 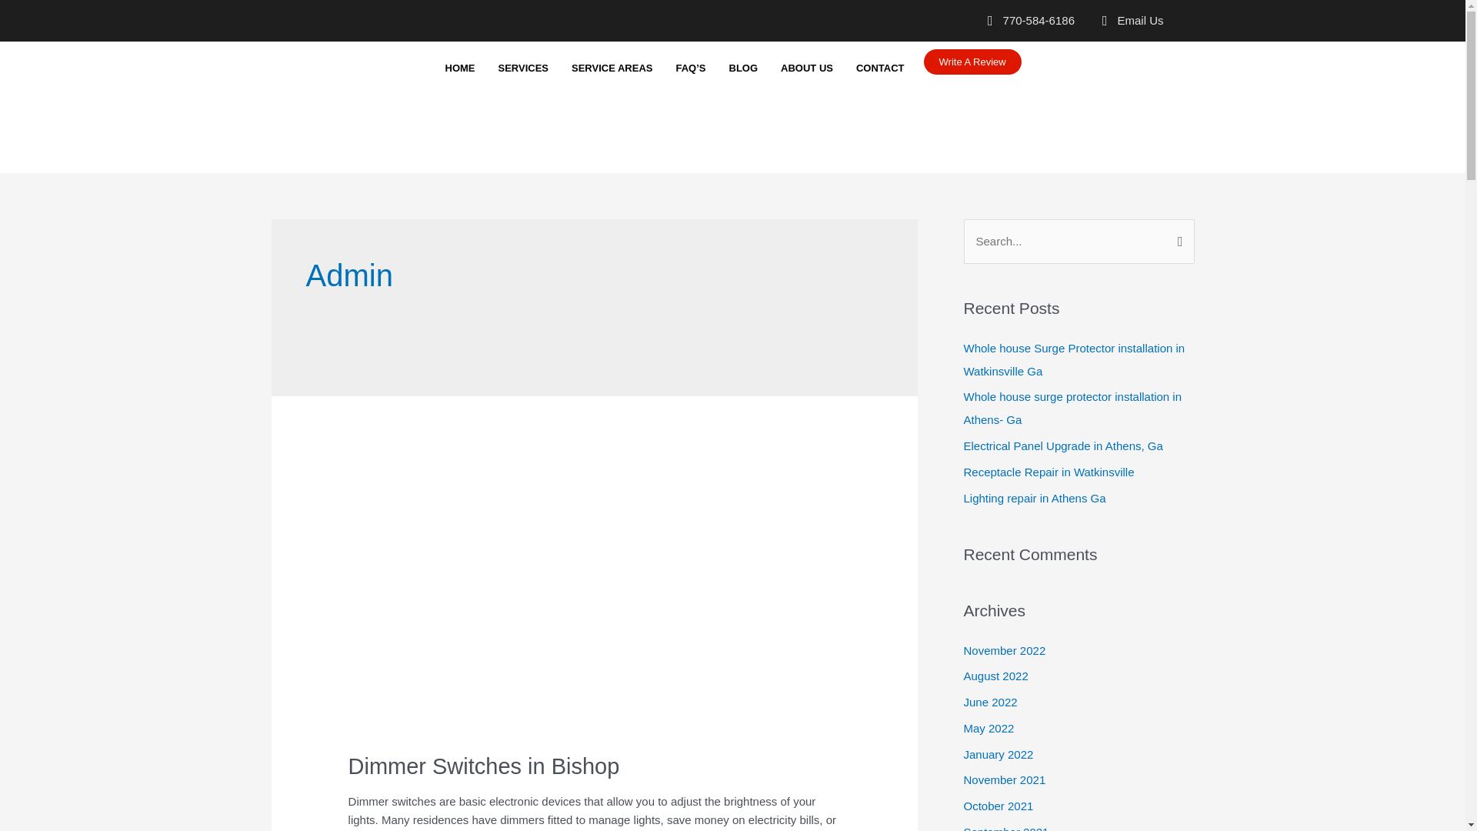 I want to click on BLOG, so click(x=743, y=68).